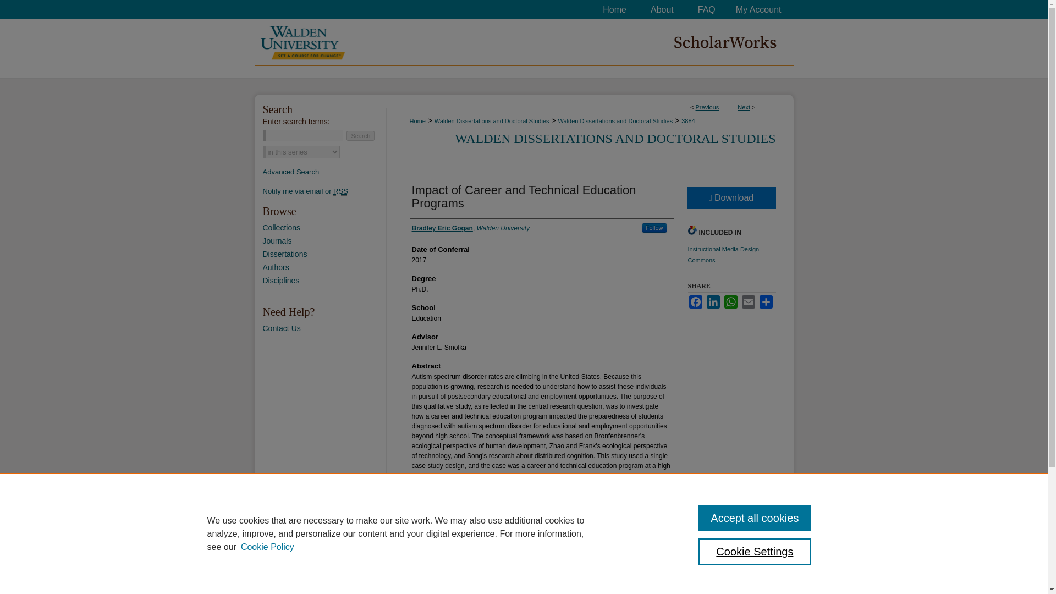  Describe the element at coordinates (614, 9) in the screenshot. I see `Home` at that location.